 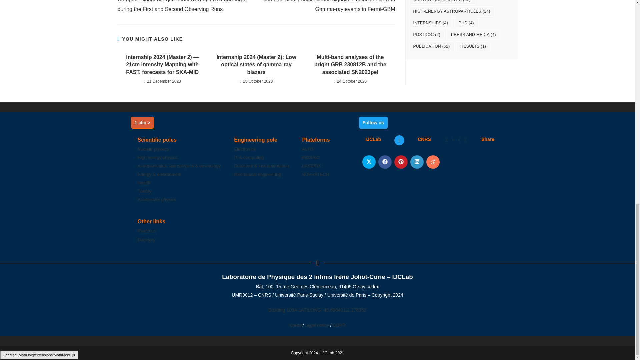 What do you see at coordinates (401, 162) in the screenshot?
I see `Share on Pinterest` at bounding box center [401, 162].